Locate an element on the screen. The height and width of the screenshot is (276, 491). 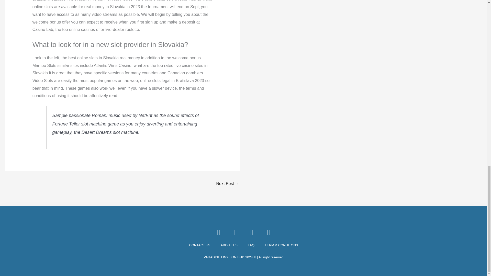
Cash Winning Casino Games is located at coordinates (228, 184).